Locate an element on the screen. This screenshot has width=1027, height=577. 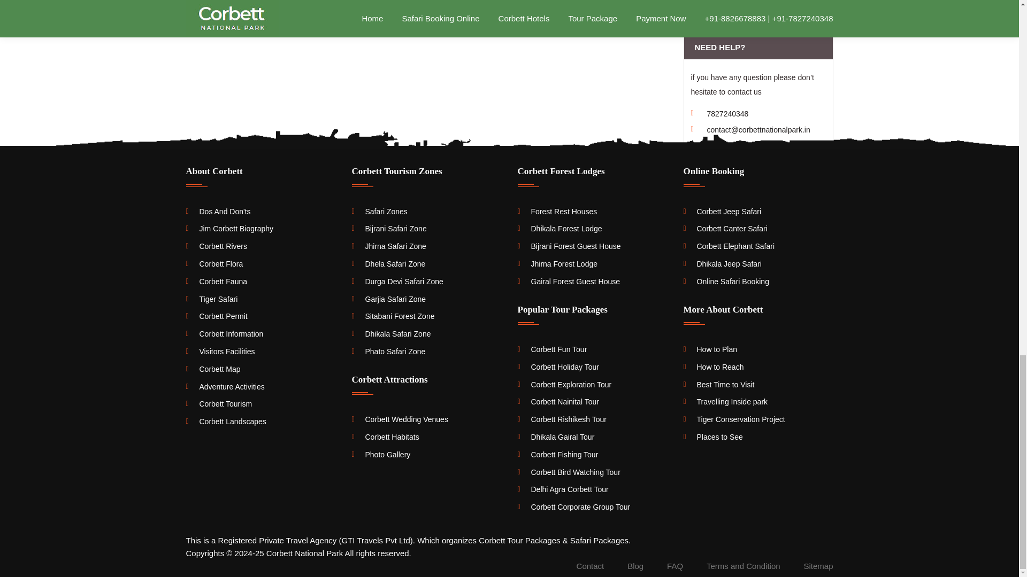
Corbett Fauna is located at coordinates (216, 281).